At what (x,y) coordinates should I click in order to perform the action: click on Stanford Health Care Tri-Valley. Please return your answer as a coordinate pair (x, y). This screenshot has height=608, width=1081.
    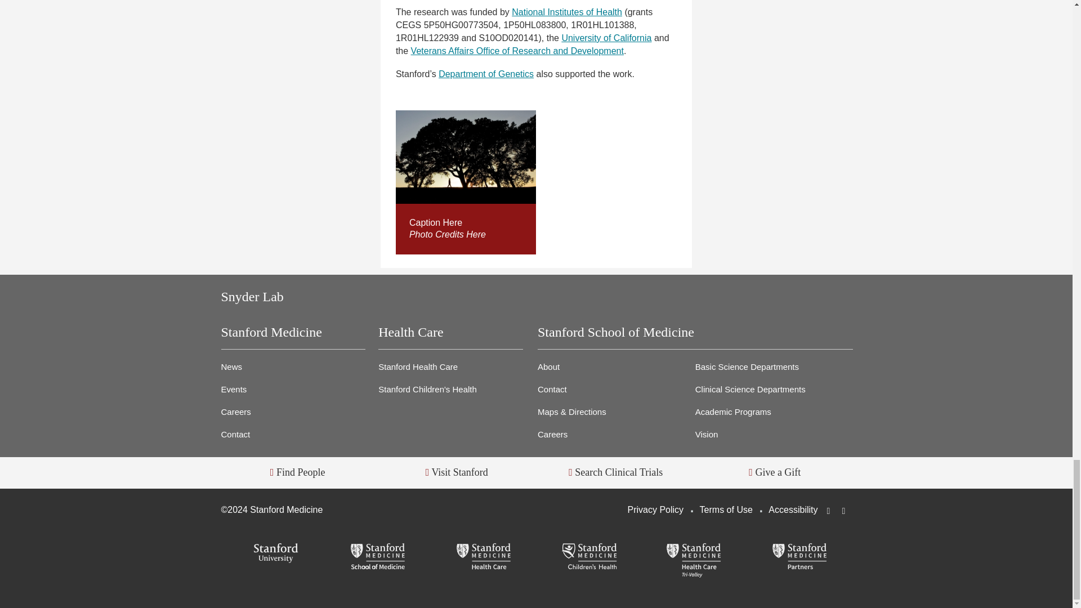
    Looking at the image, I should click on (694, 561).